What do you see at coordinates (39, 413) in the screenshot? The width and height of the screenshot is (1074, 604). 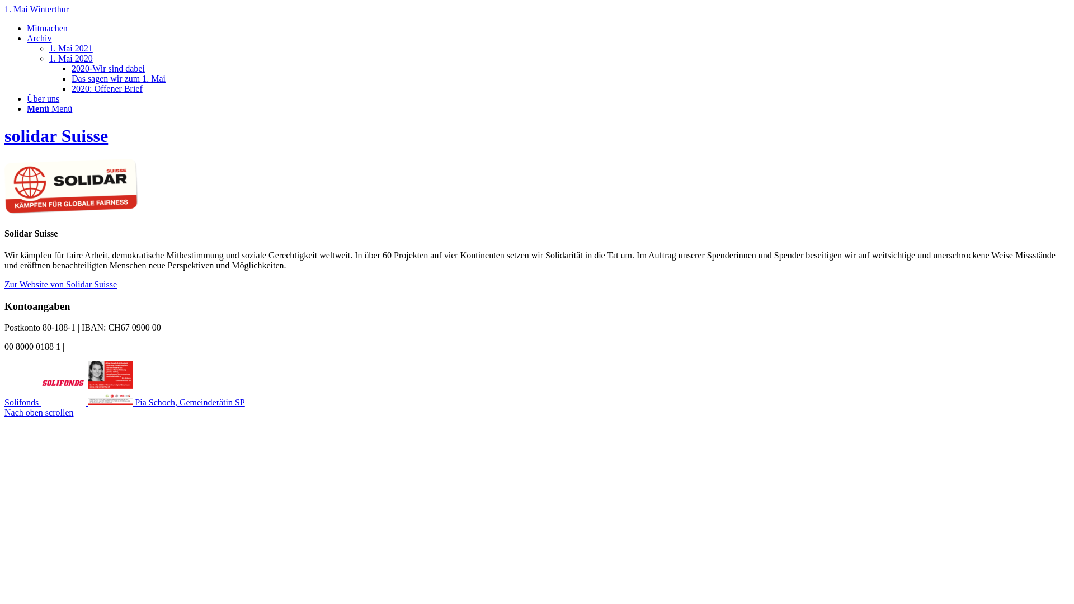 I see `Nach oben scrollen` at bounding box center [39, 413].